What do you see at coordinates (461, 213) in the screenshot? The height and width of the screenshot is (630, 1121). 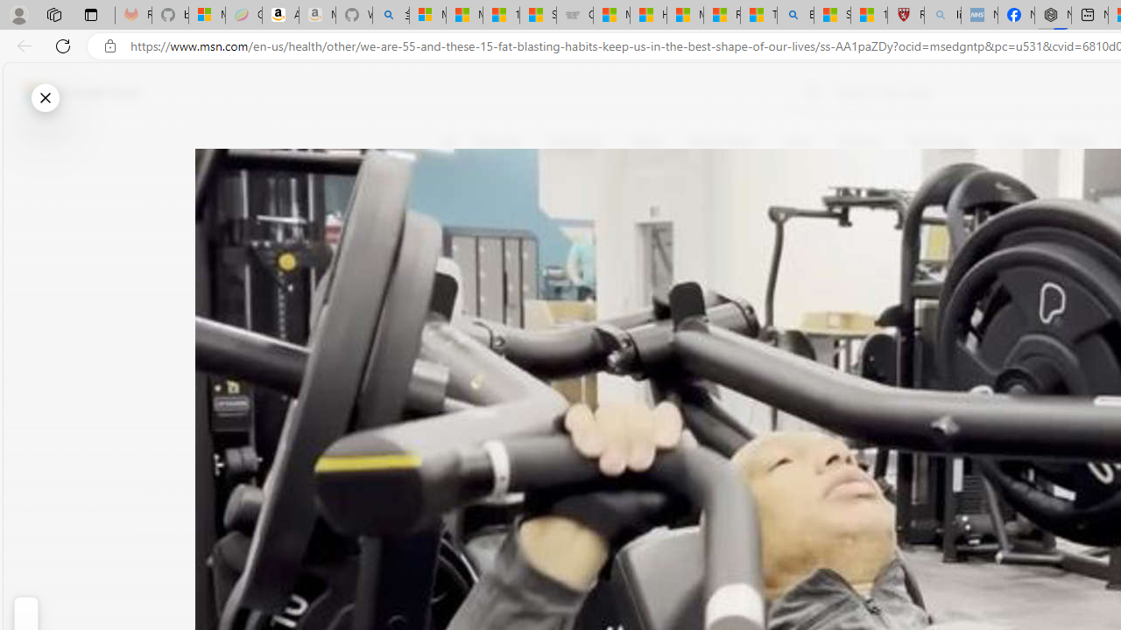 I see `6 Like` at bounding box center [461, 213].